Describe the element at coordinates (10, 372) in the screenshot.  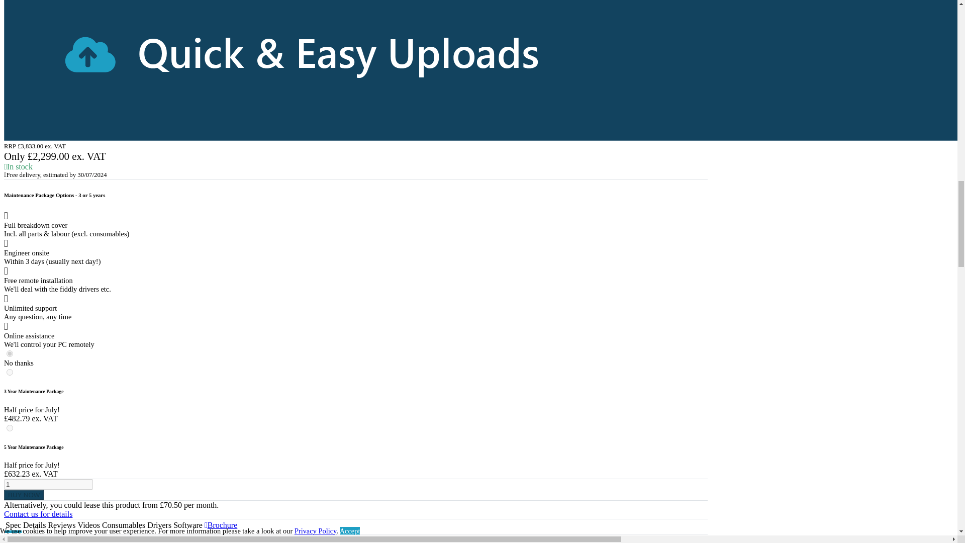
I see `3759` at that location.